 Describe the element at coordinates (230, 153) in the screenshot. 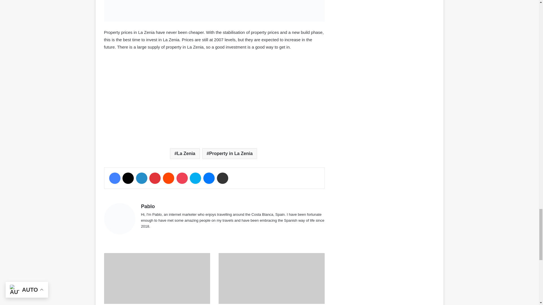

I see `Property in La Zenia` at that location.